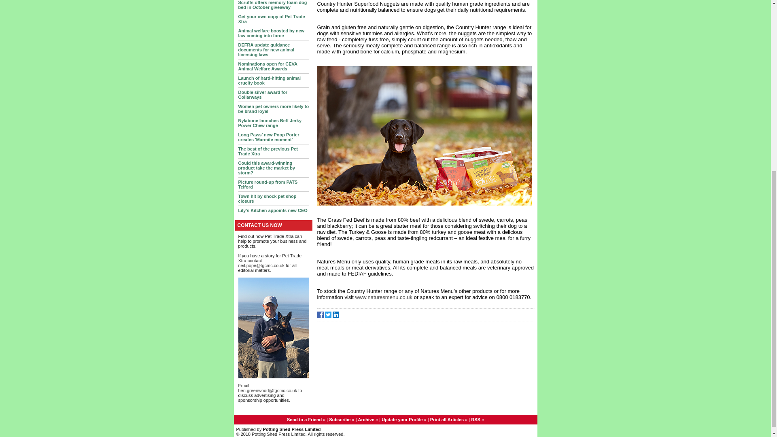 The height and width of the screenshot is (437, 777). What do you see at coordinates (384, 297) in the screenshot?
I see `www.naturesmenu.co.uk ` at bounding box center [384, 297].